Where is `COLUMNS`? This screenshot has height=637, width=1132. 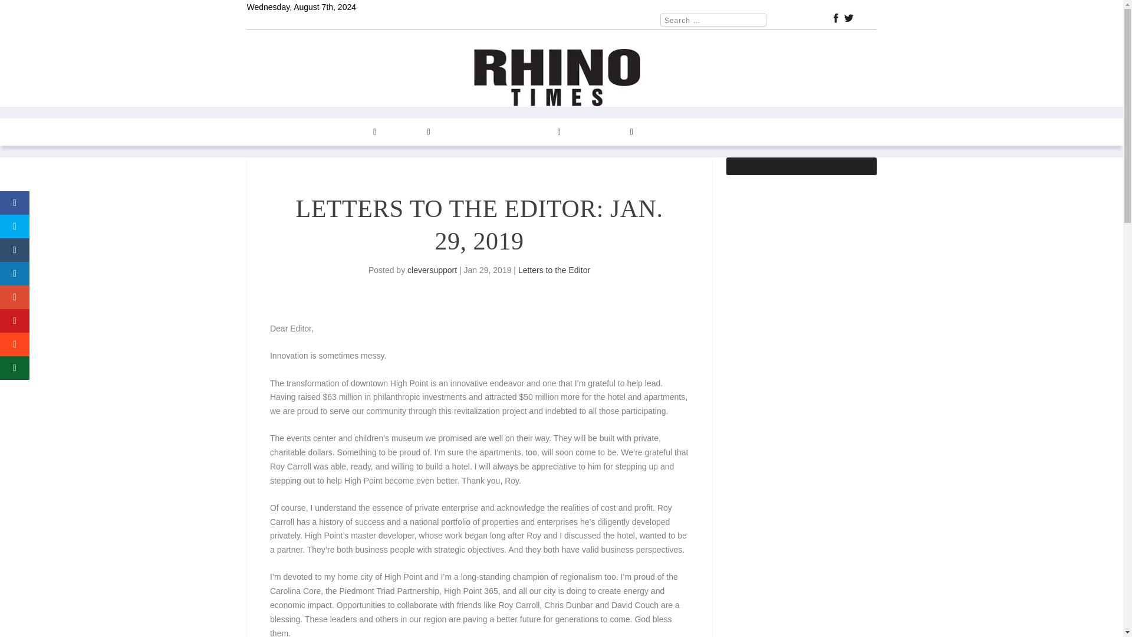 COLUMNS is located at coordinates (353, 132).